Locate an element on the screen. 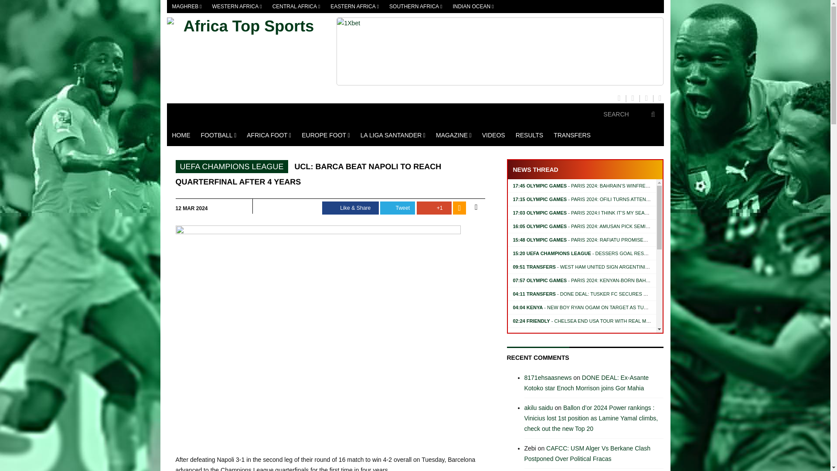 This screenshot has height=471, width=837. 1Xbet is located at coordinates (500, 51).